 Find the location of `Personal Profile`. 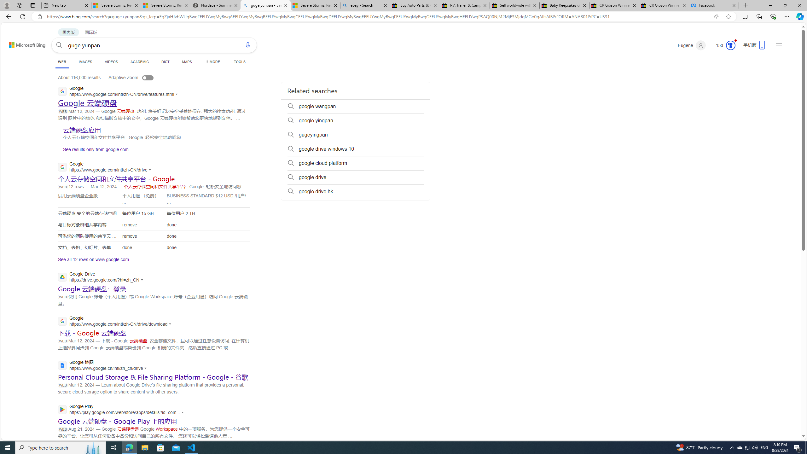

Personal Profile is located at coordinates (7, 5).